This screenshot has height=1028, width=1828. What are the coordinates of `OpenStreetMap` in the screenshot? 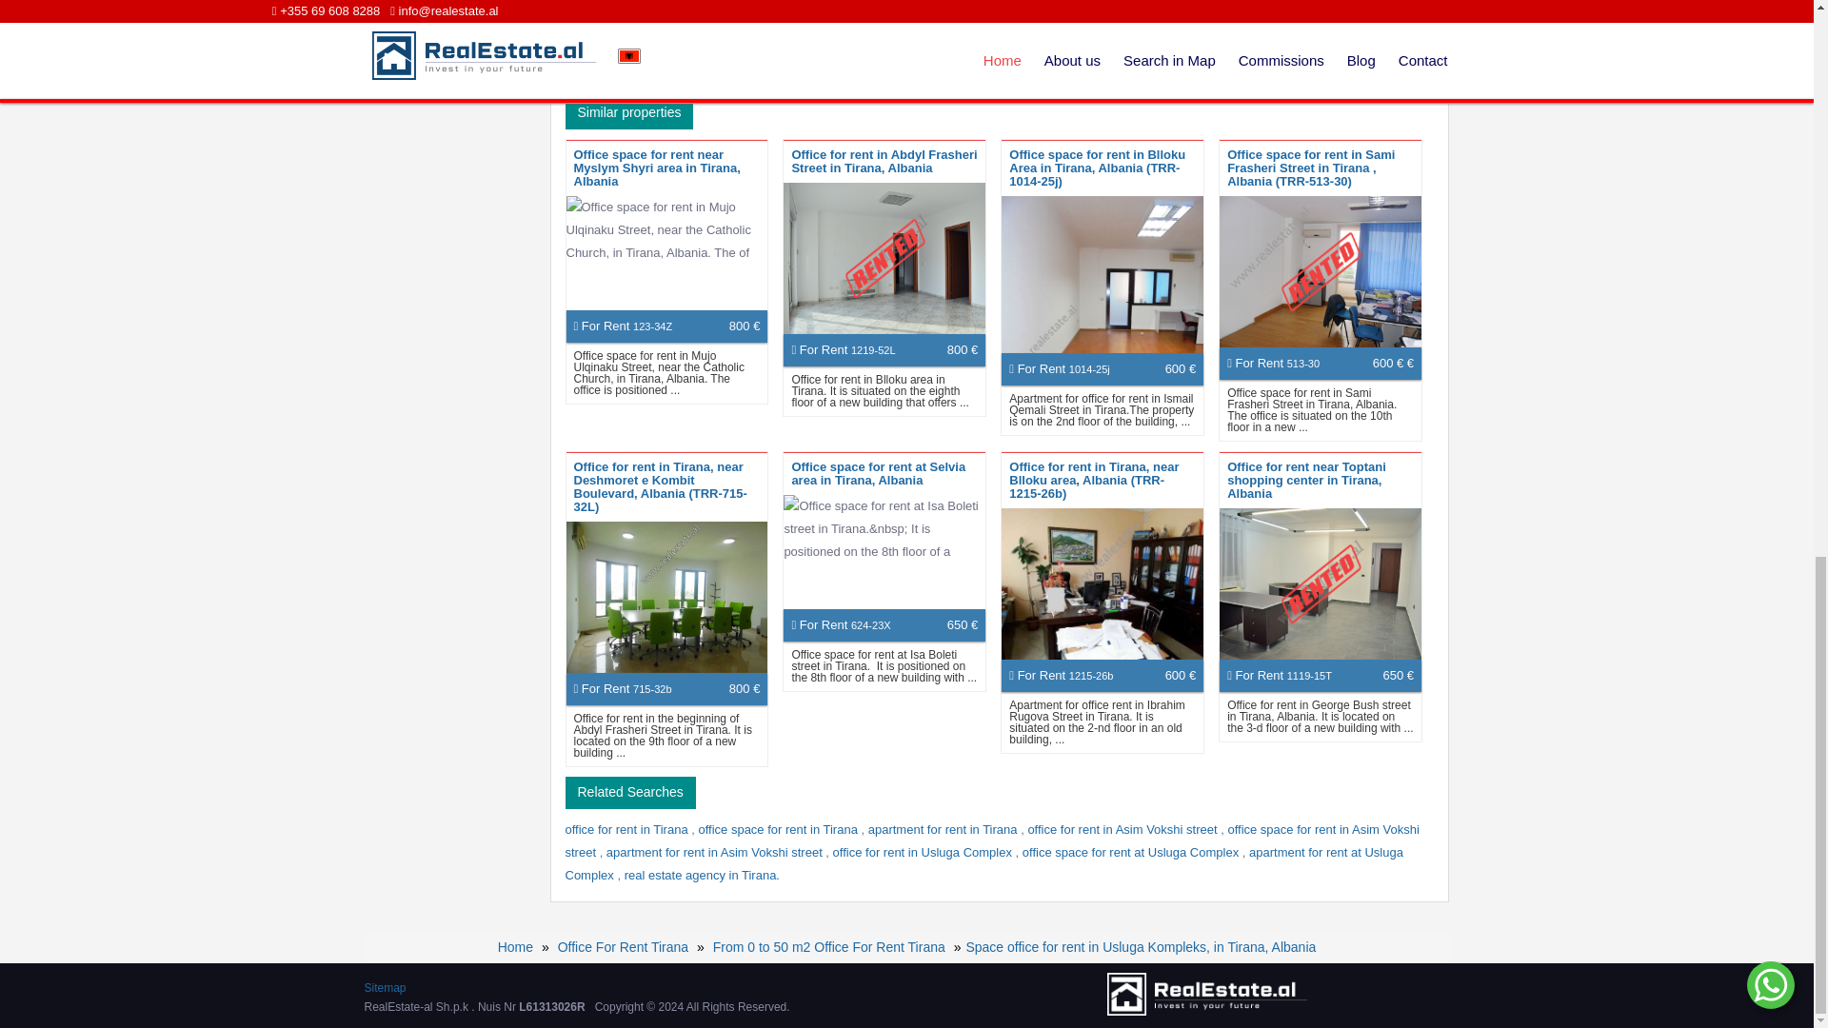 It's located at (750, 77).